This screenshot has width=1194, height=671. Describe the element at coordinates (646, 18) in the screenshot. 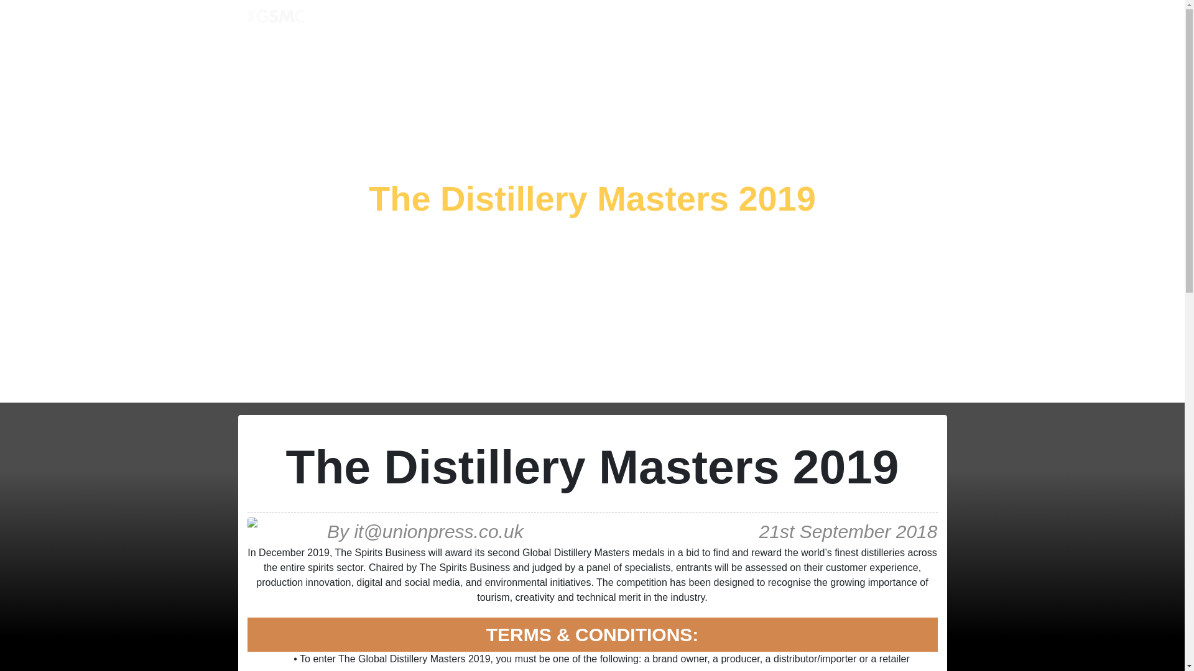

I see `Testimonials` at that location.